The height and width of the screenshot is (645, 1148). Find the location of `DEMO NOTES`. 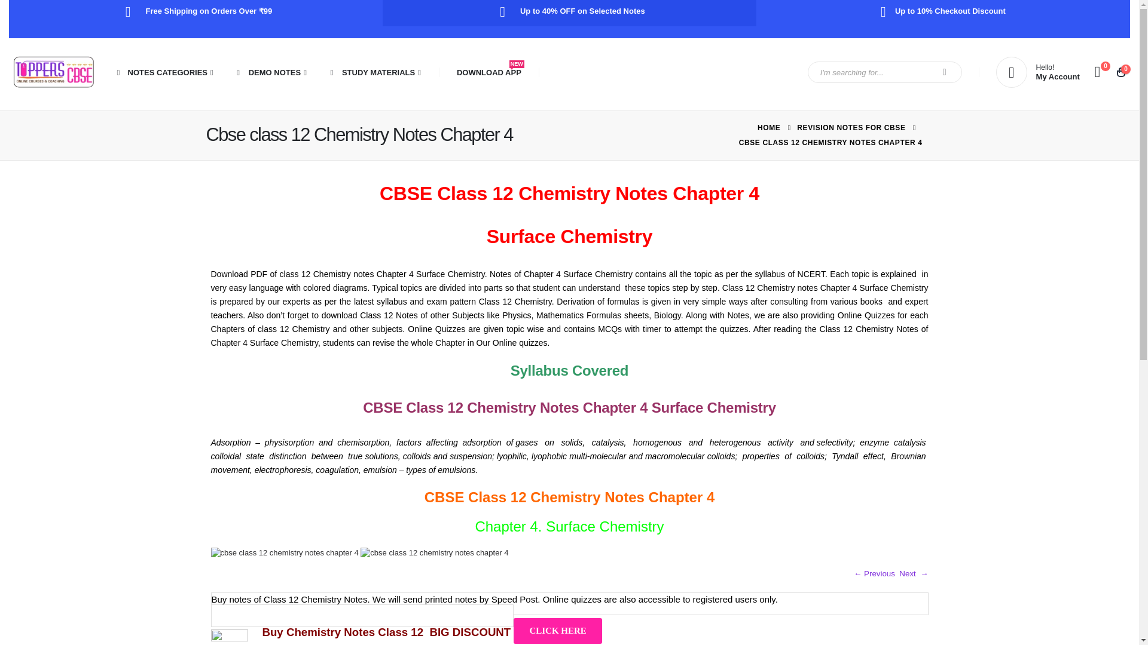

DEMO NOTES is located at coordinates (270, 72).